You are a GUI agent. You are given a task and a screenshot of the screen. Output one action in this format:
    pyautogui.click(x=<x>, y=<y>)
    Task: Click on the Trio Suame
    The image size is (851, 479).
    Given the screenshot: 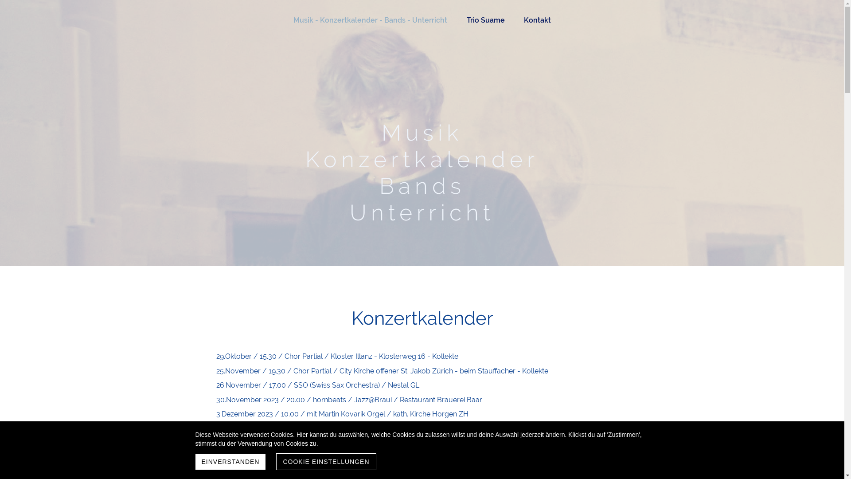 What is the action you would take?
    pyautogui.click(x=485, y=20)
    